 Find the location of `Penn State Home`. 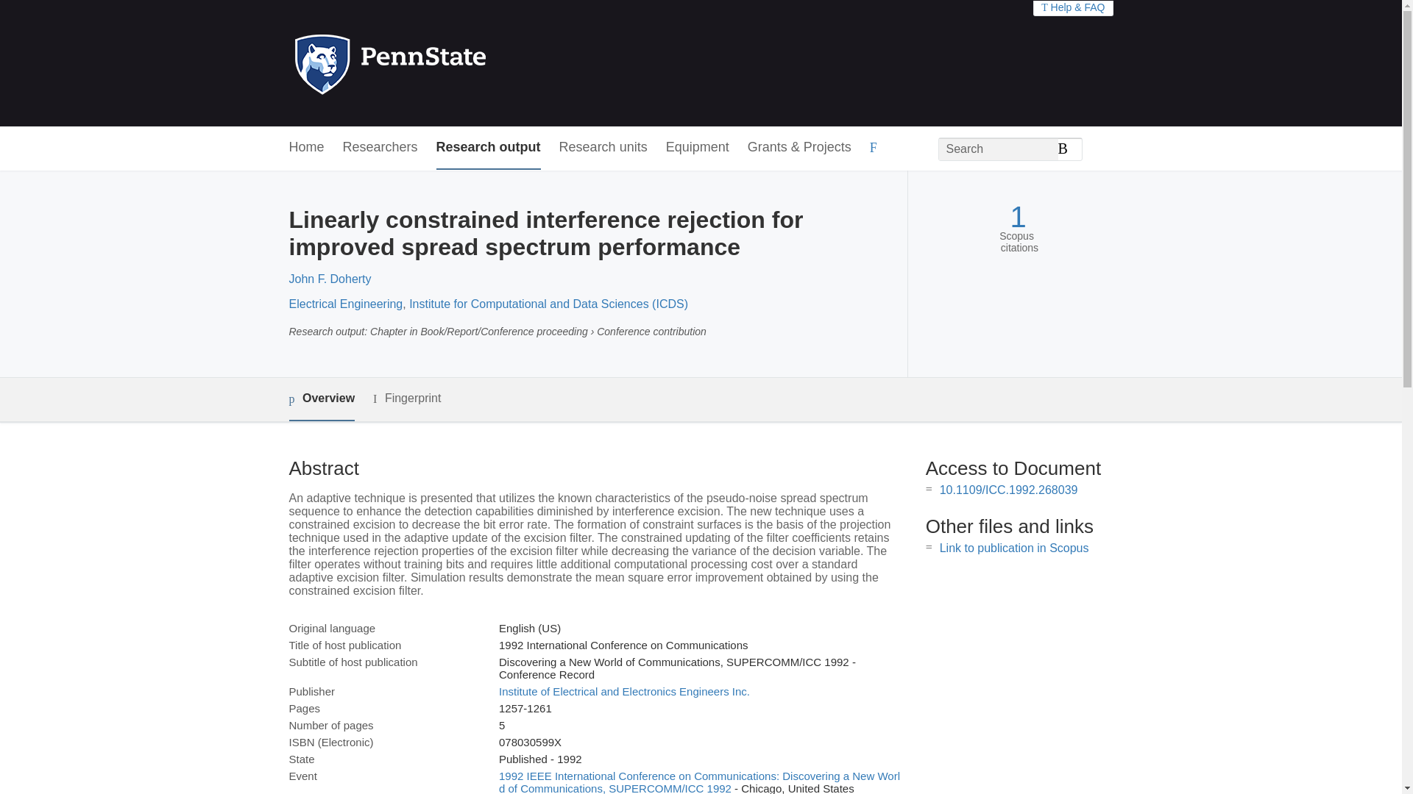

Penn State Home is located at coordinates (453, 63).